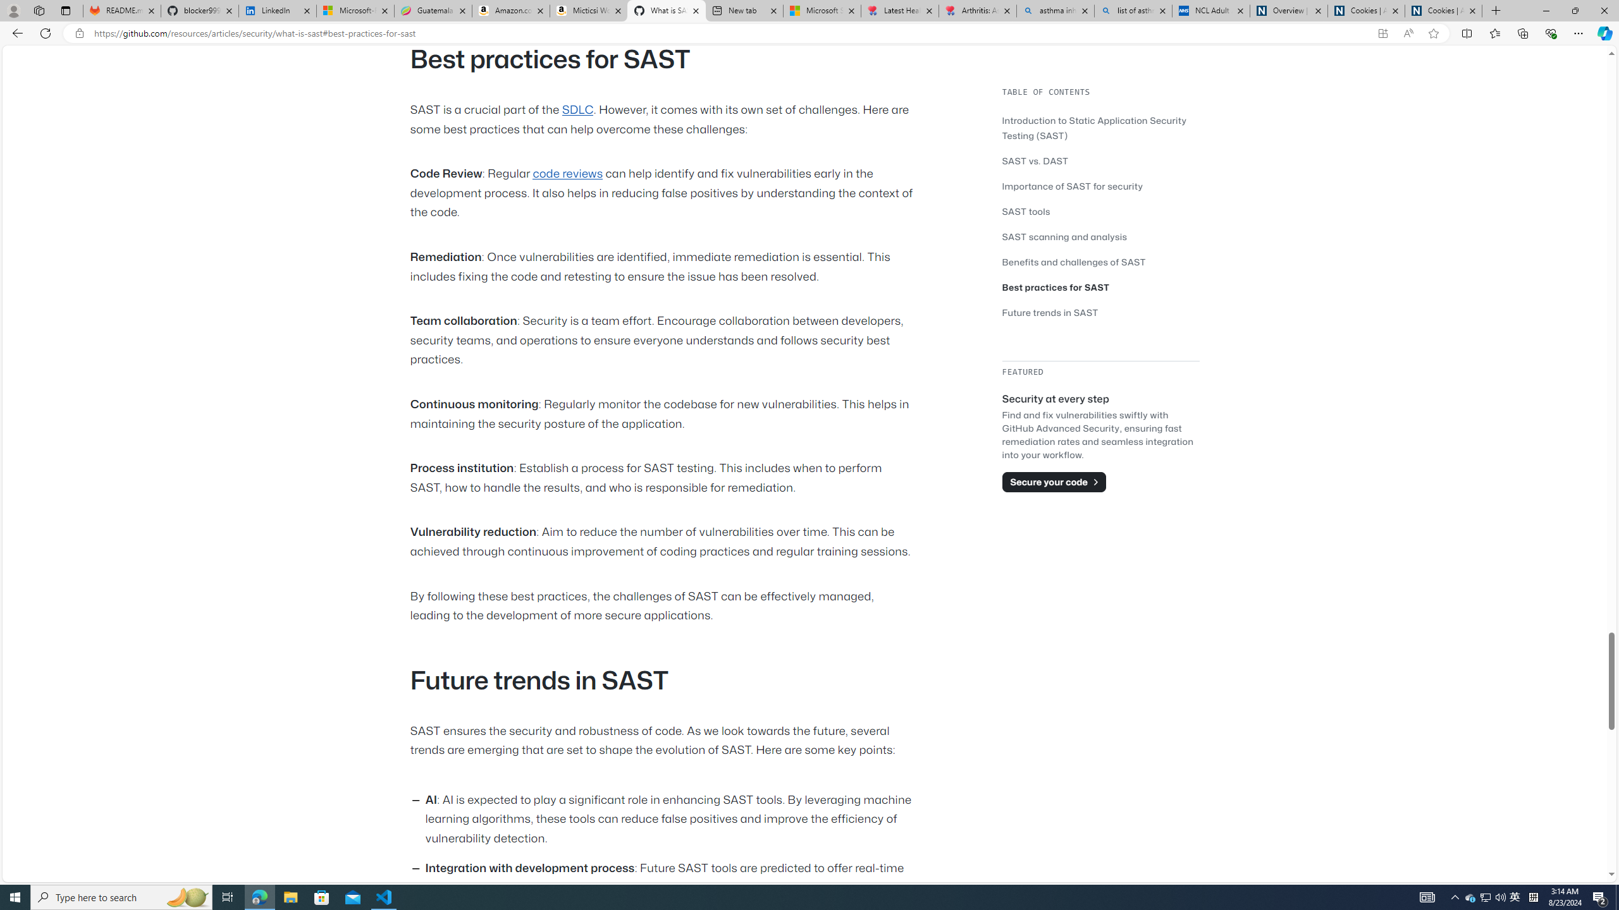 The image size is (1619, 910). Describe the element at coordinates (1100, 128) in the screenshot. I see `Introduction to Static Application Security Testing (SAST)` at that location.